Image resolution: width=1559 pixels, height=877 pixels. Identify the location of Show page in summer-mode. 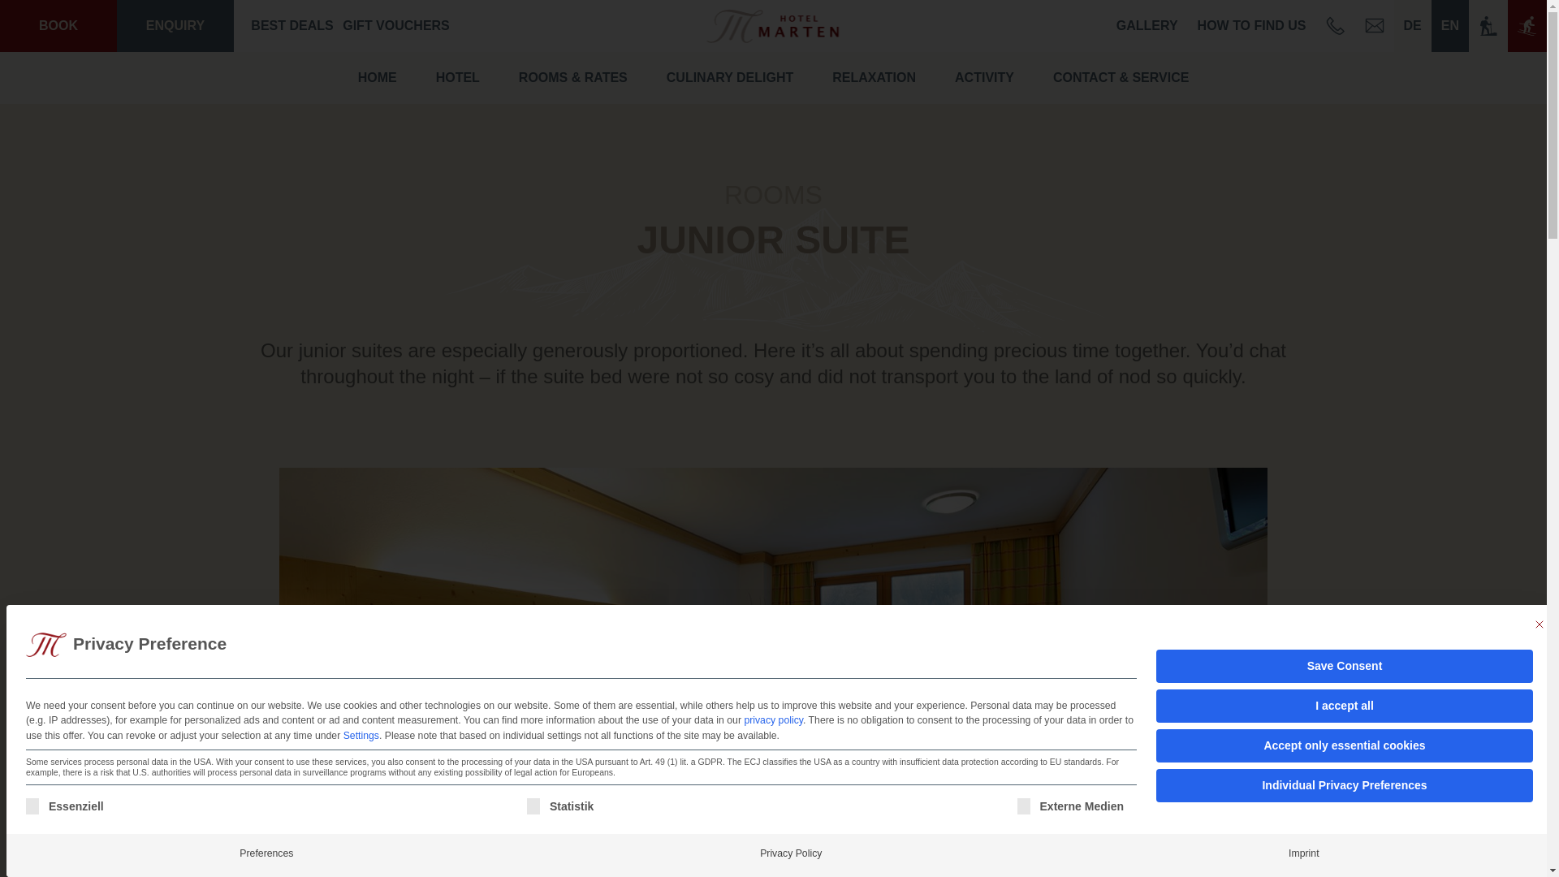
(1488, 26).